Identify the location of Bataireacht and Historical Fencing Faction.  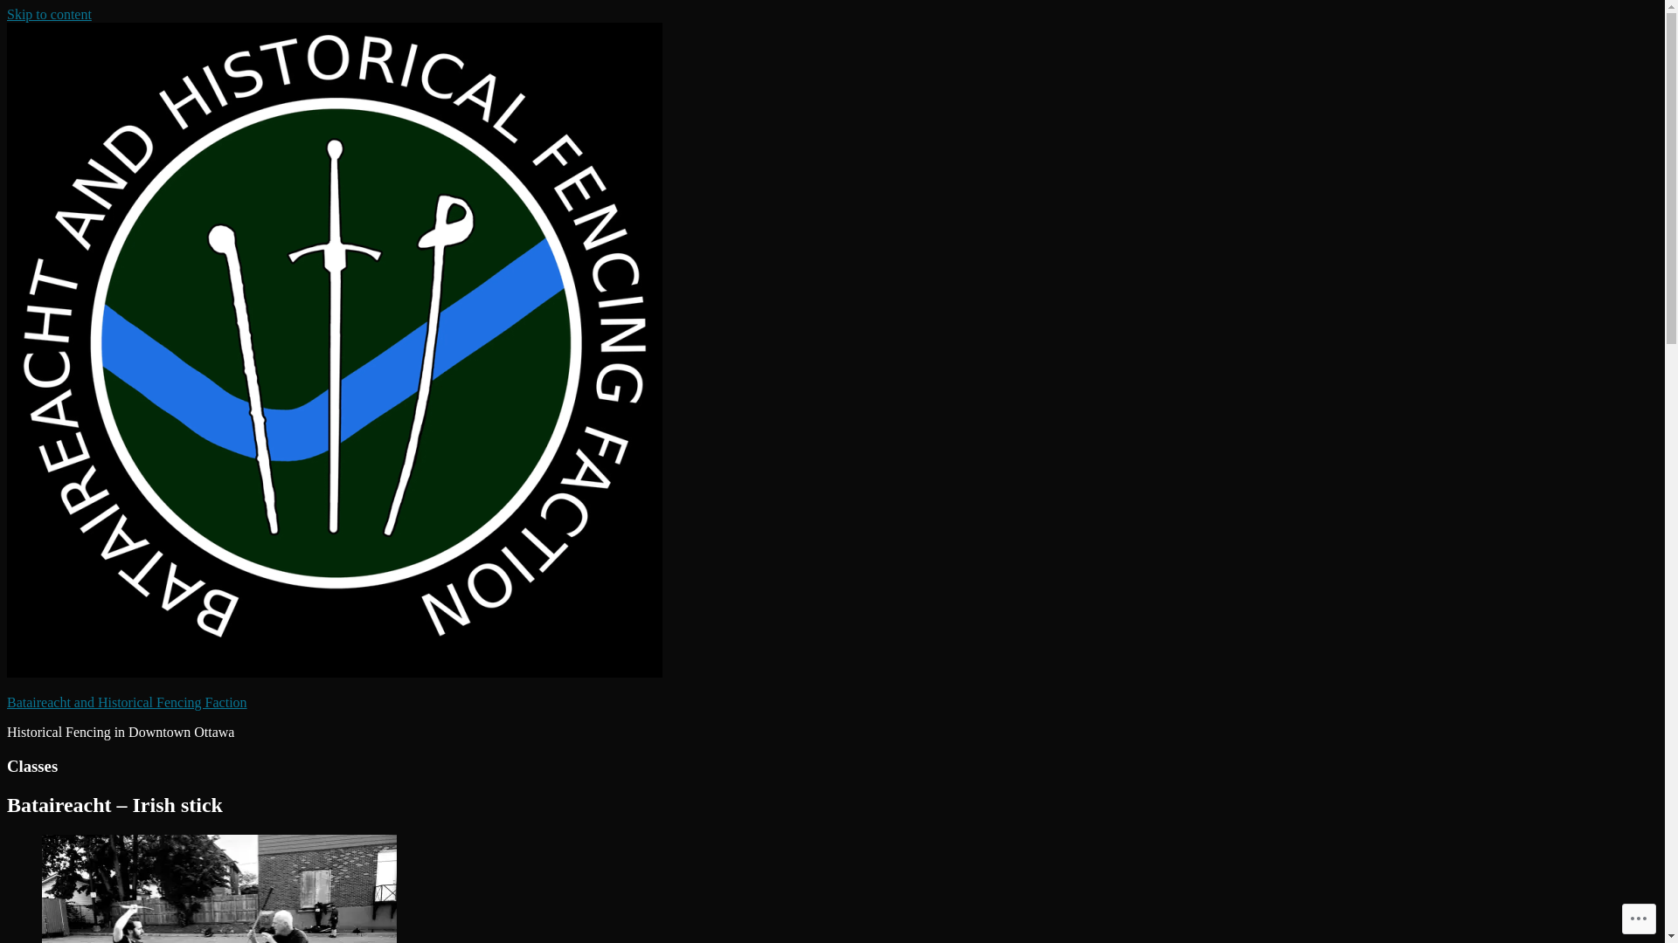
(128, 702).